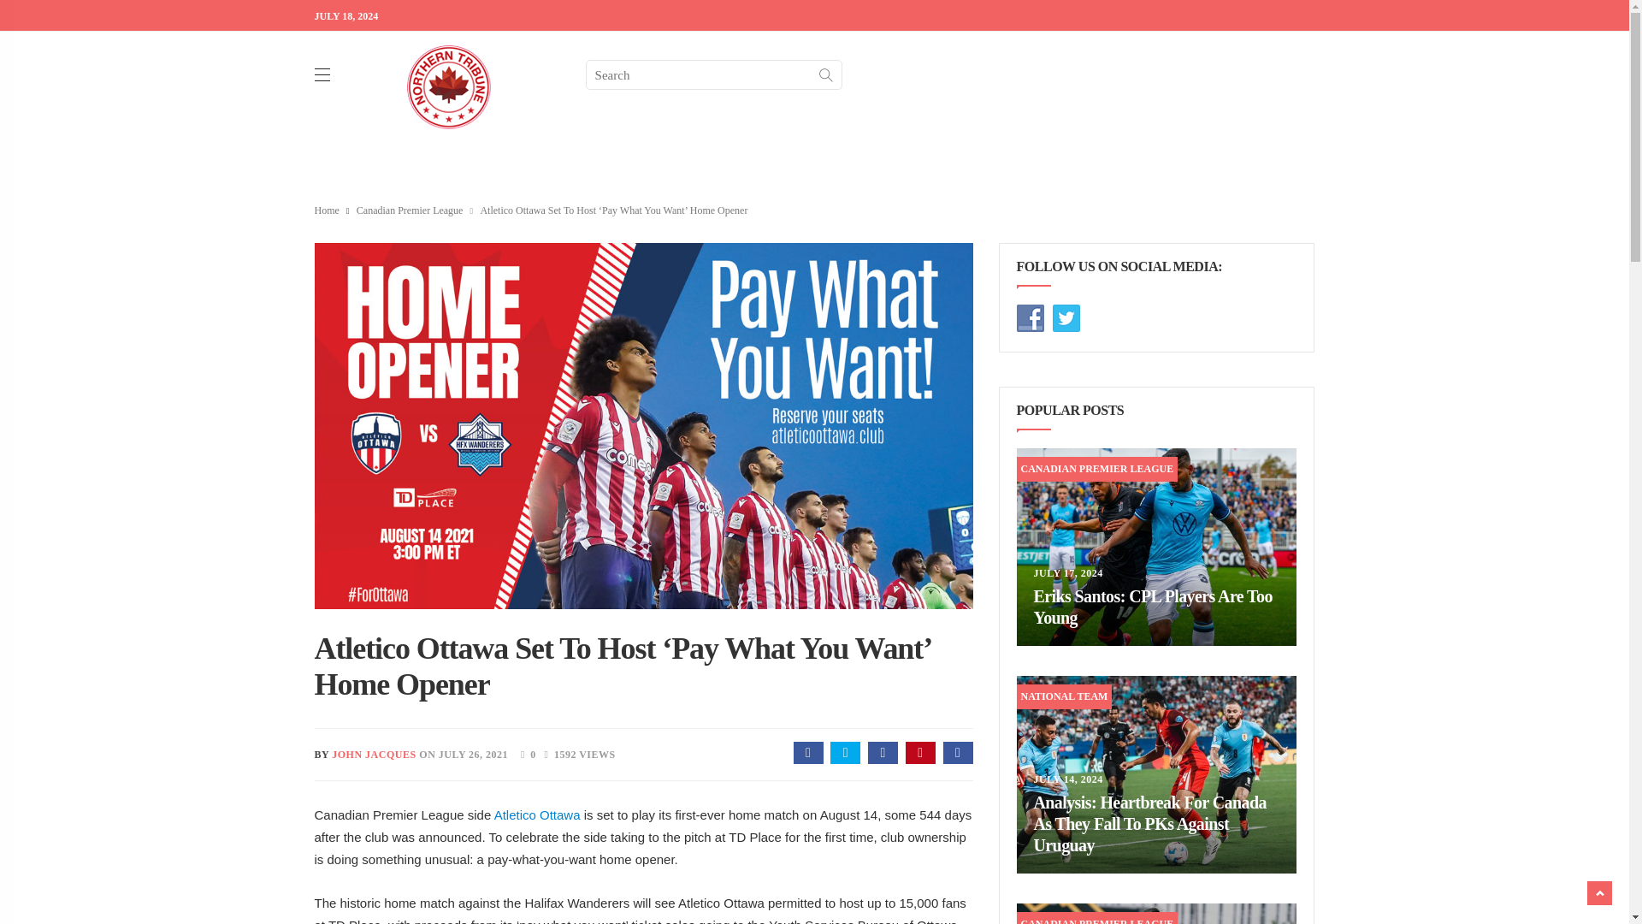 The width and height of the screenshot is (1642, 924). What do you see at coordinates (523, 753) in the screenshot?
I see `0` at bounding box center [523, 753].